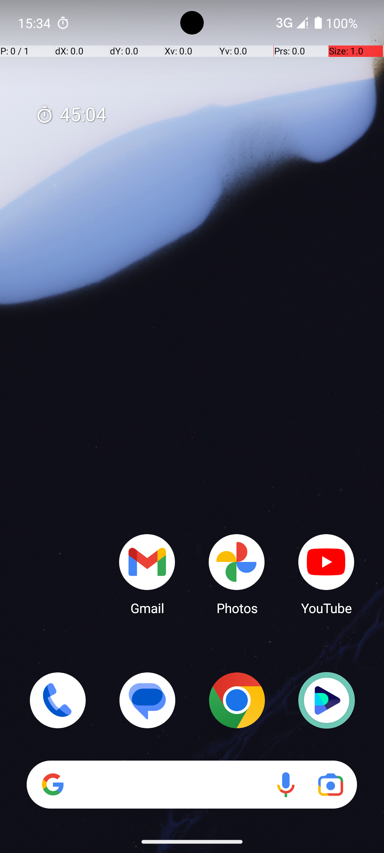 This screenshot has width=384, height=853. Describe the element at coordinates (192, 438) in the screenshot. I see `Home` at that location.